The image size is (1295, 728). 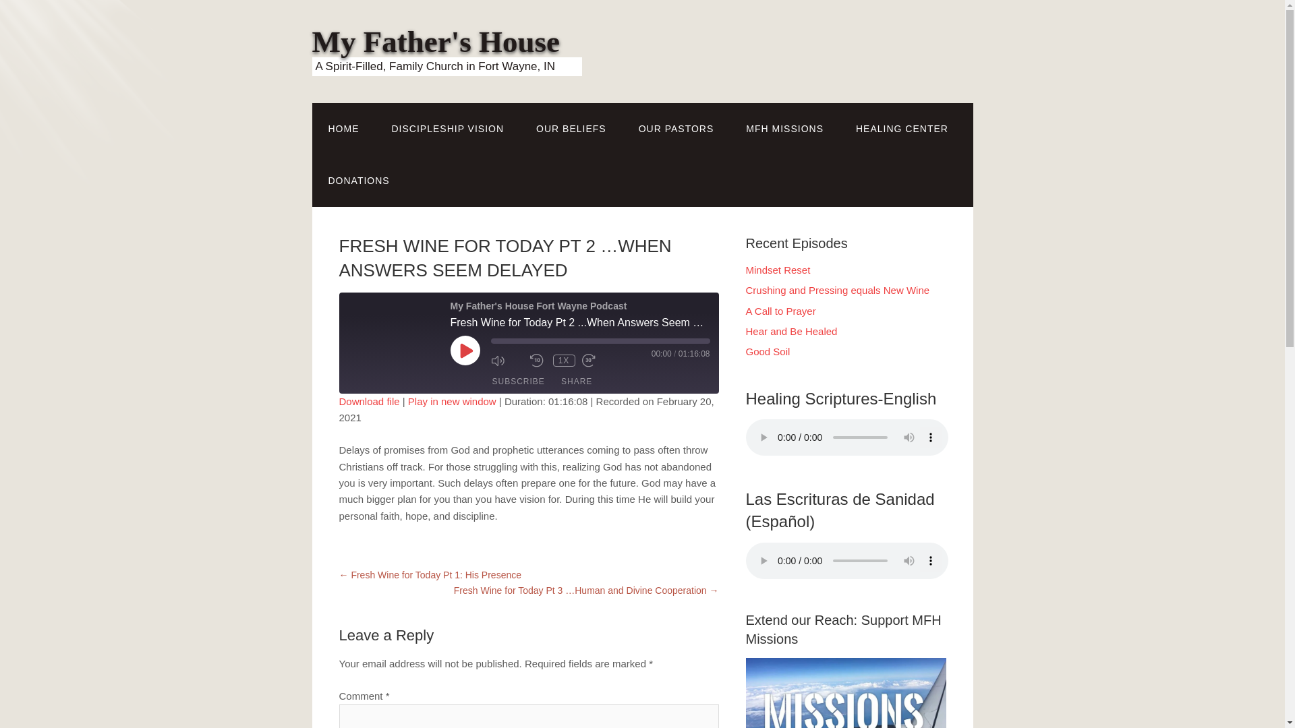 What do you see at coordinates (838, 290) in the screenshot?
I see `Crushing and Pressing equals New Wine` at bounding box center [838, 290].